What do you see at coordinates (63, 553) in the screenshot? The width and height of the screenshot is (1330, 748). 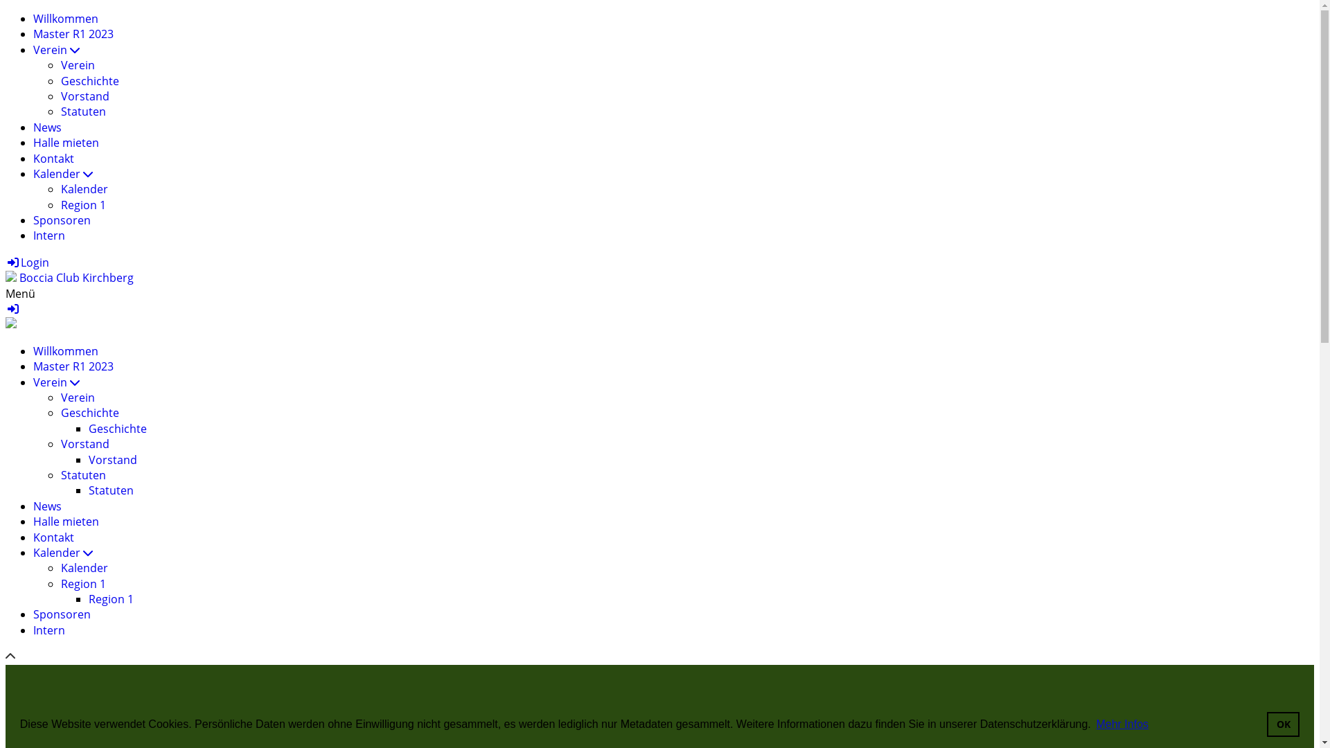 I see `Kalender` at bounding box center [63, 553].